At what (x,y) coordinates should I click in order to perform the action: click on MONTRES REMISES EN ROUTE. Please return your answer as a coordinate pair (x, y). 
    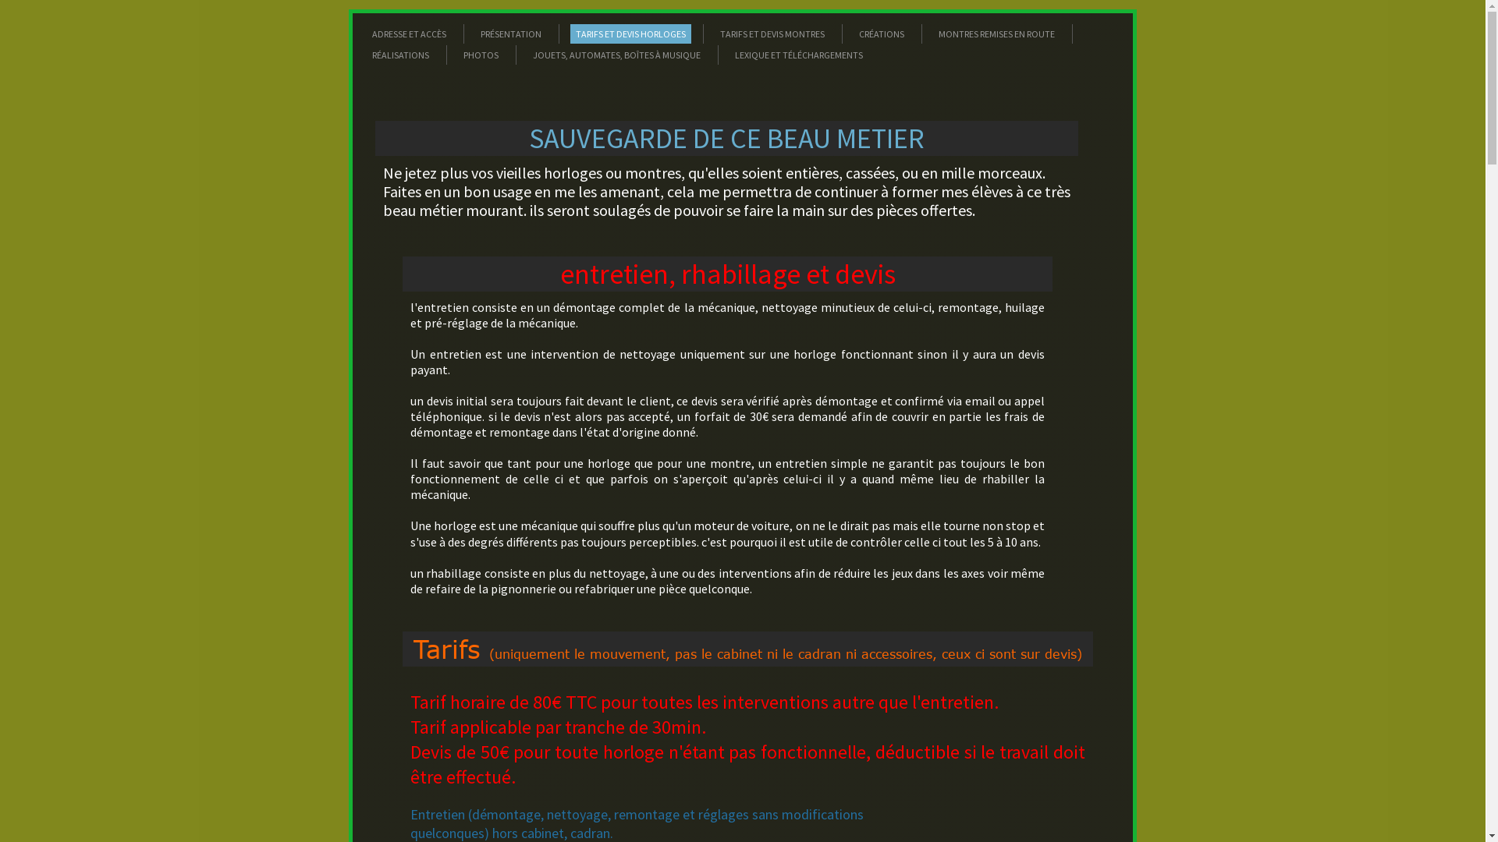
    Looking at the image, I should click on (997, 34).